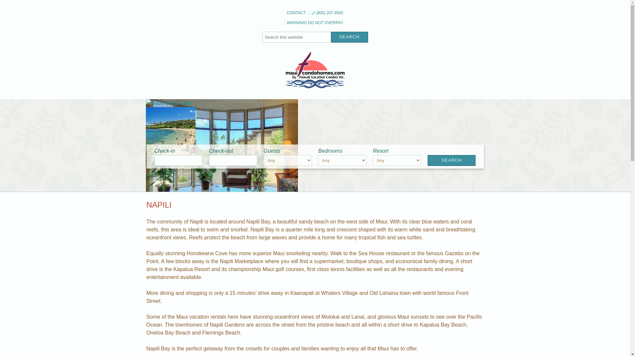 This screenshot has width=635, height=357. I want to click on Search, so click(349, 37).